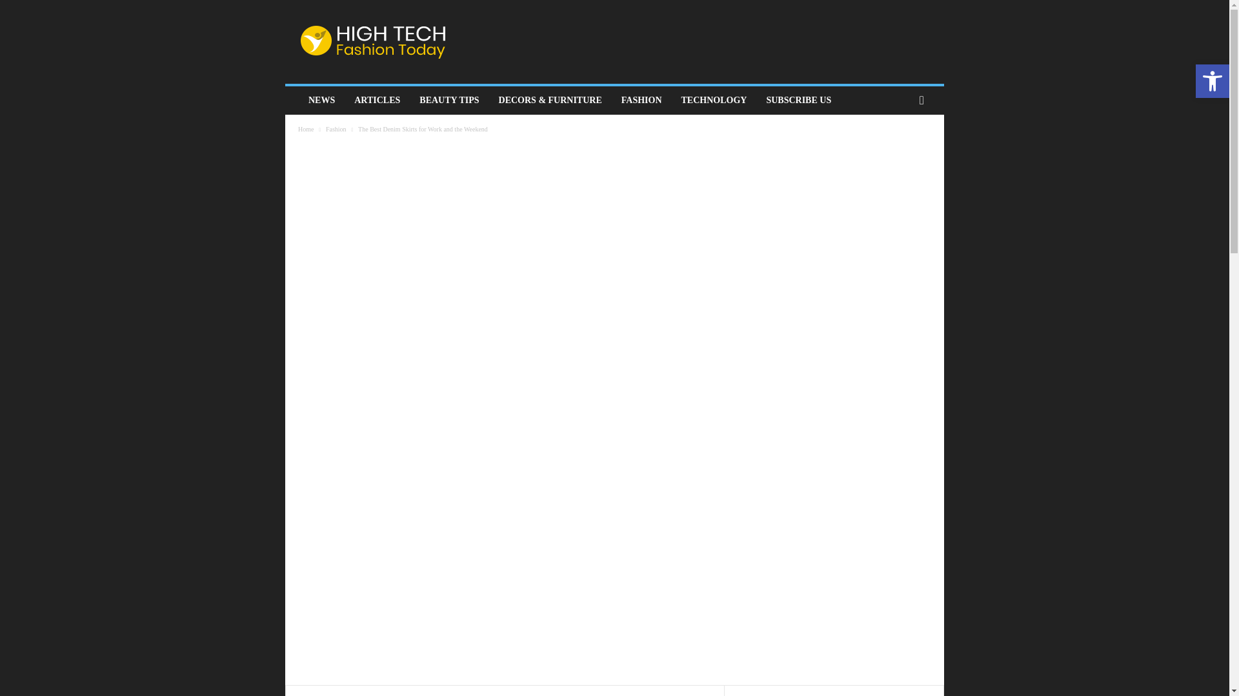 The image size is (1239, 696). Describe the element at coordinates (373, 41) in the screenshot. I see `HighTech Fashion Today` at that location.